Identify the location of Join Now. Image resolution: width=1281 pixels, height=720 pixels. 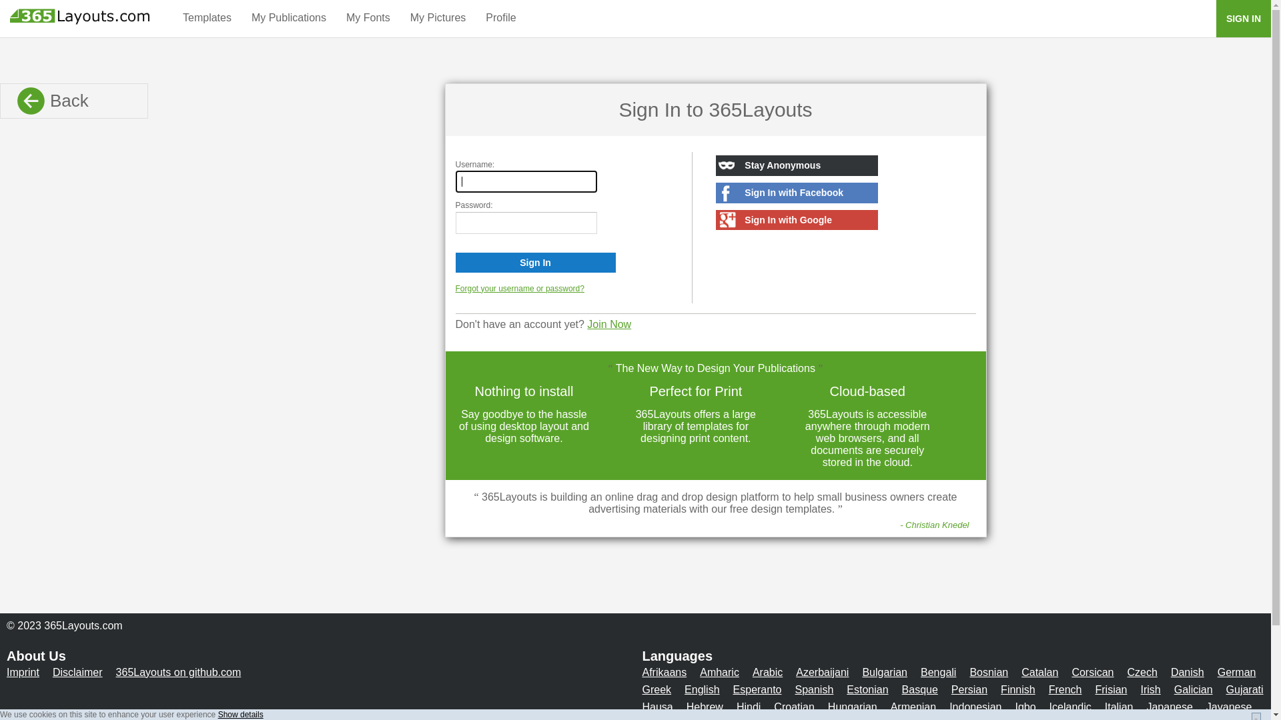
(609, 324).